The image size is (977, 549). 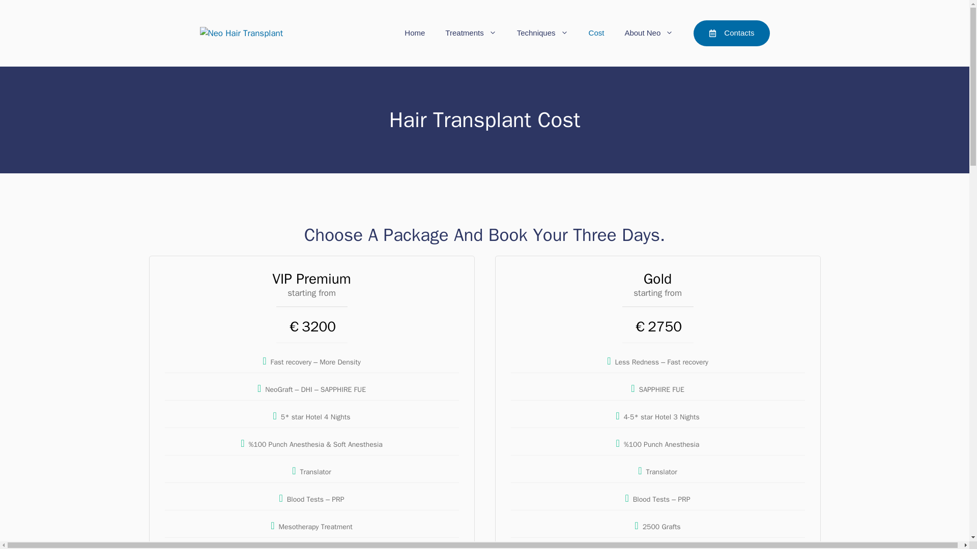 What do you see at coordinates (596, 33) in the screenshot?
I see `Cost` at bounding box center [596, 33].